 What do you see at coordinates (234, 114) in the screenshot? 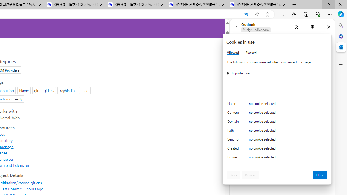
I see `Content` at bounding box center [234, 114].